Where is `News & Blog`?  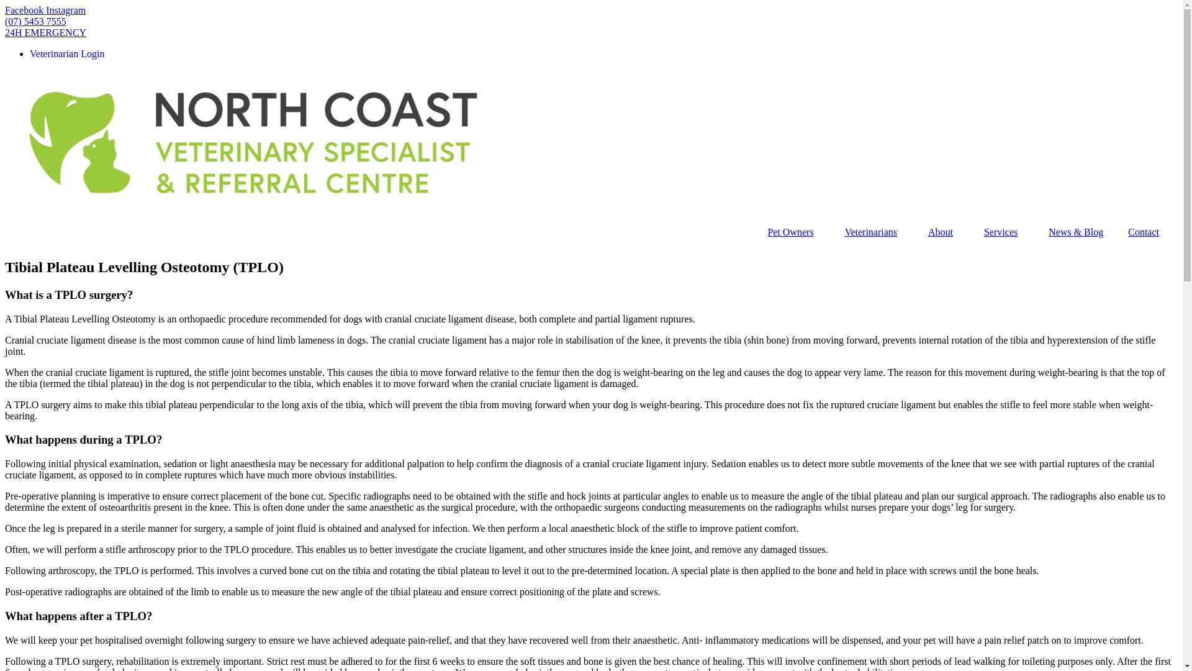
News & Blog is located at coordinates (1076, 232).